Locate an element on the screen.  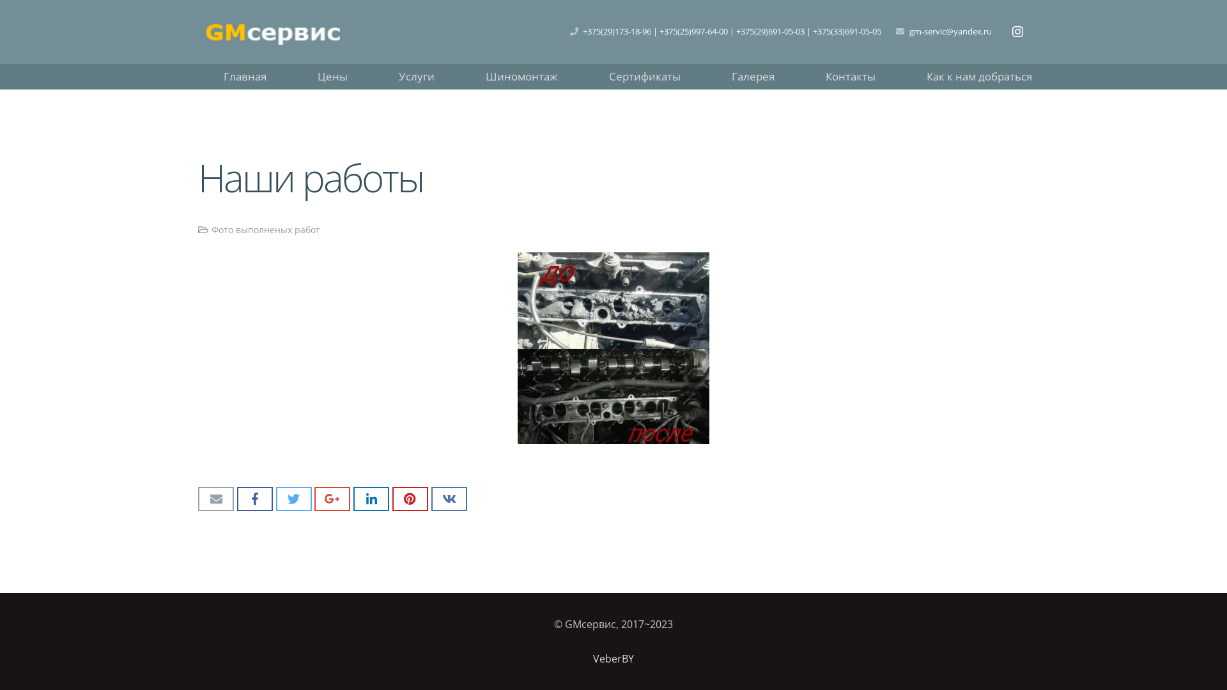
gm-servic@yandex.ru is located at coordinates (951, 31).